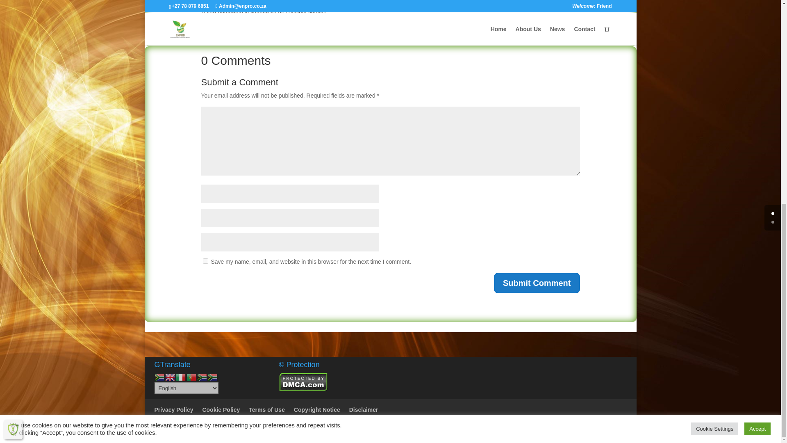  I want to click on Copyright Notice, so click(316, 409).